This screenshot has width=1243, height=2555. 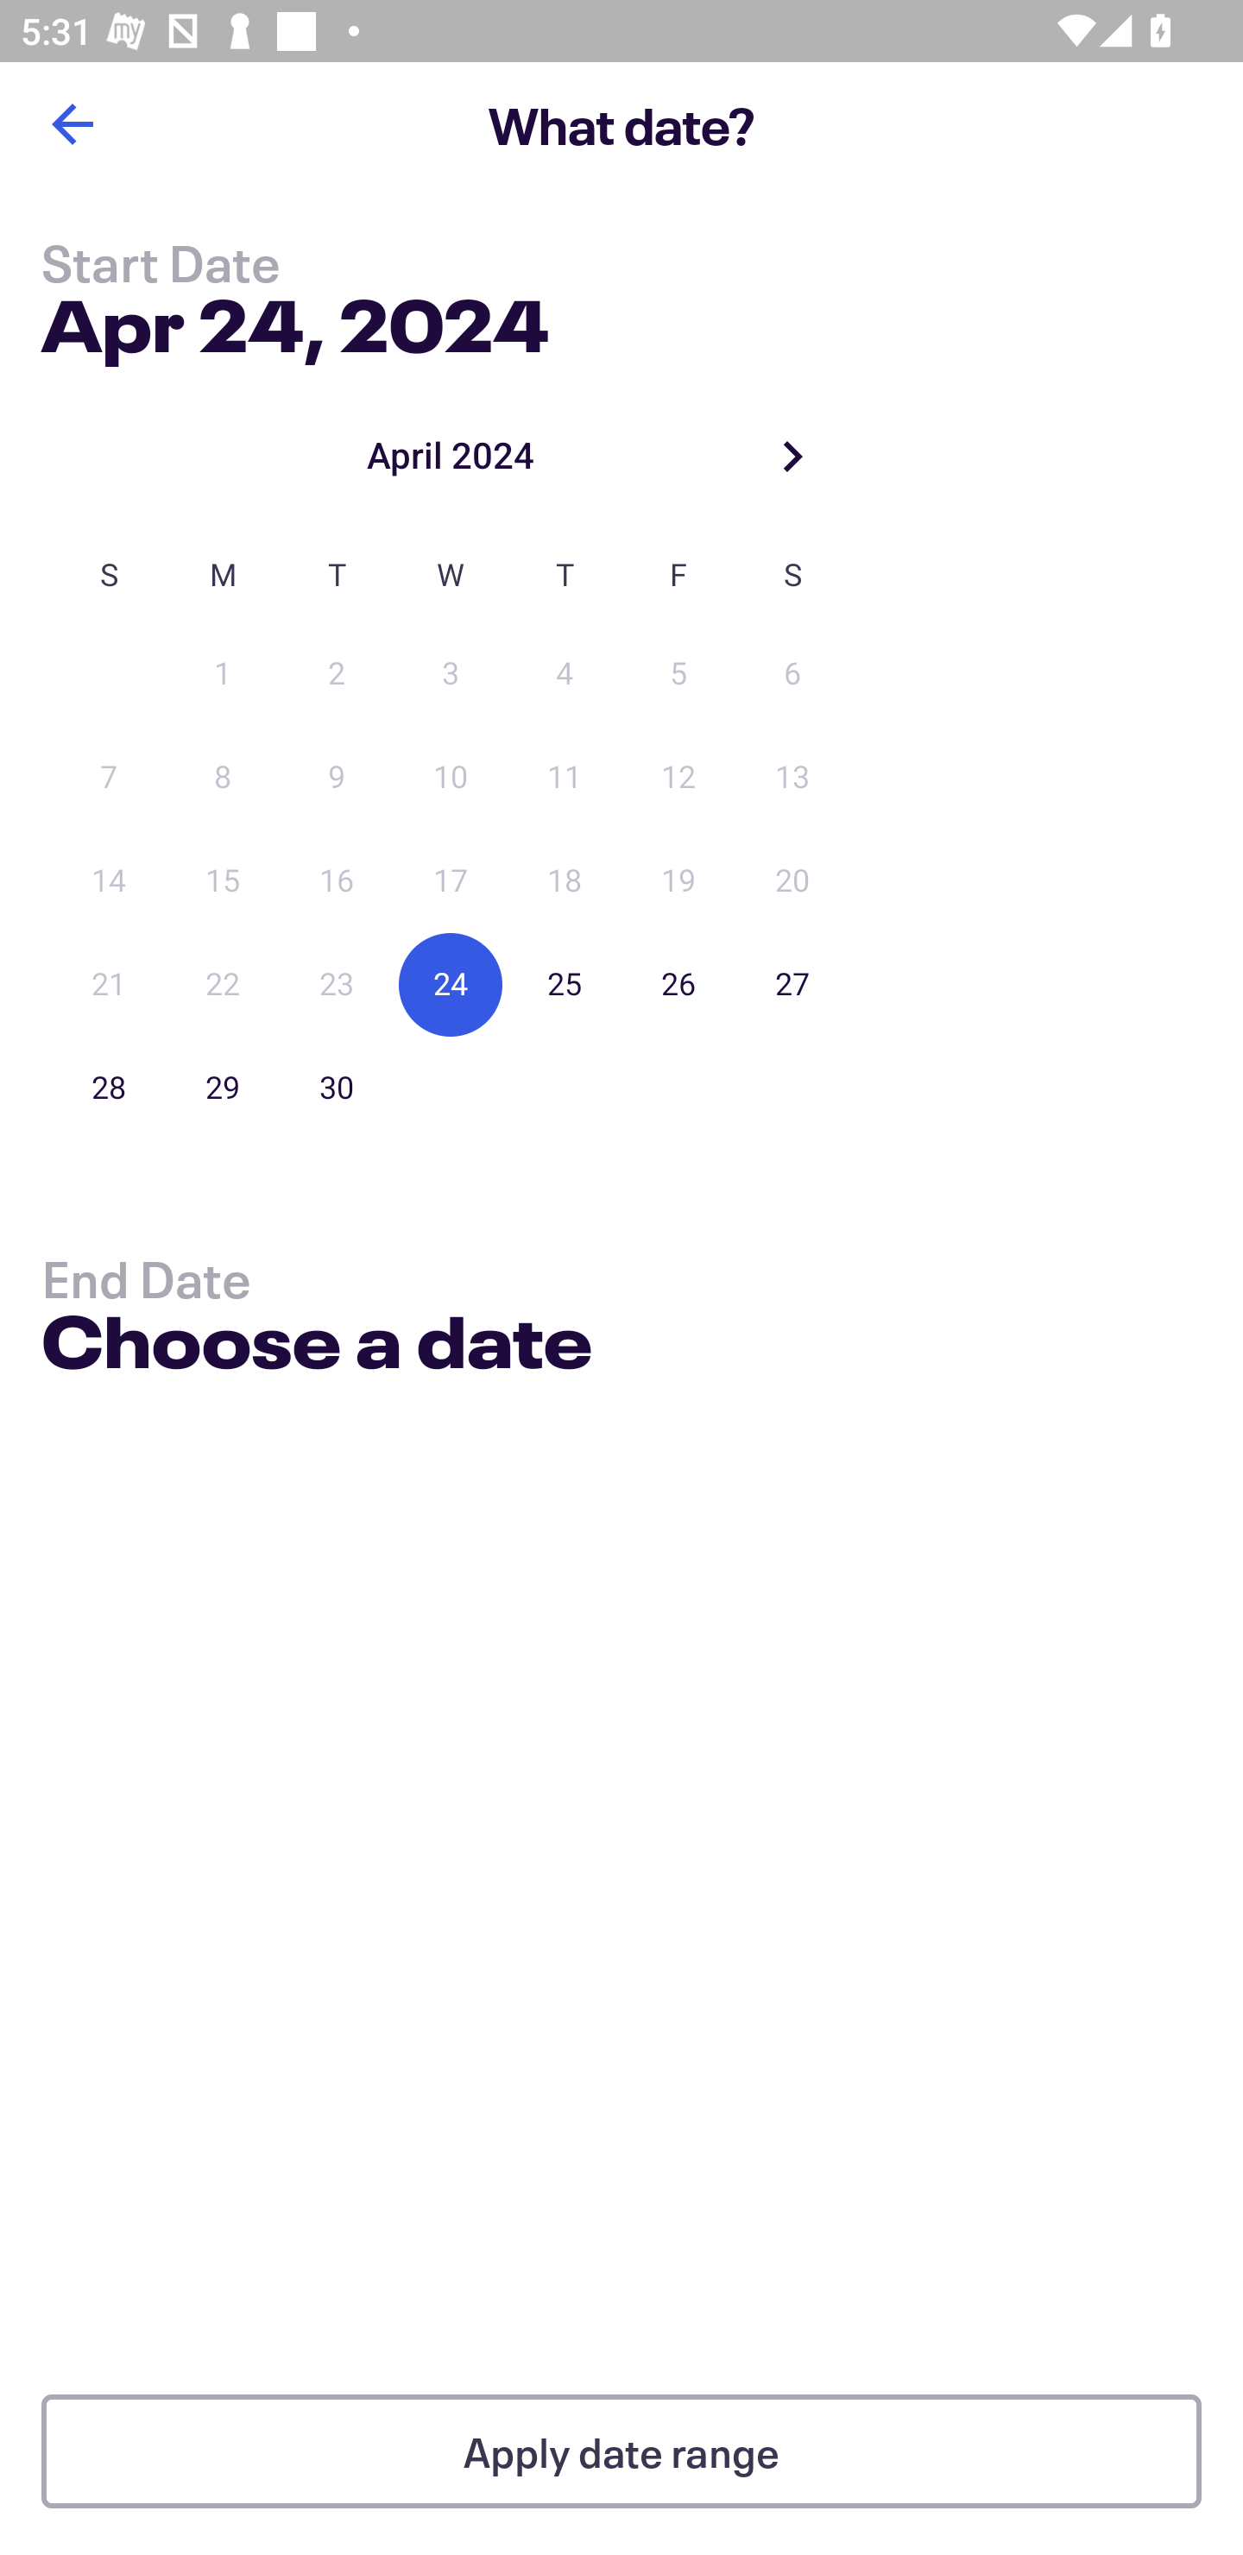 I want to click on 7 07 April 2024, so click(x=109, y=778).